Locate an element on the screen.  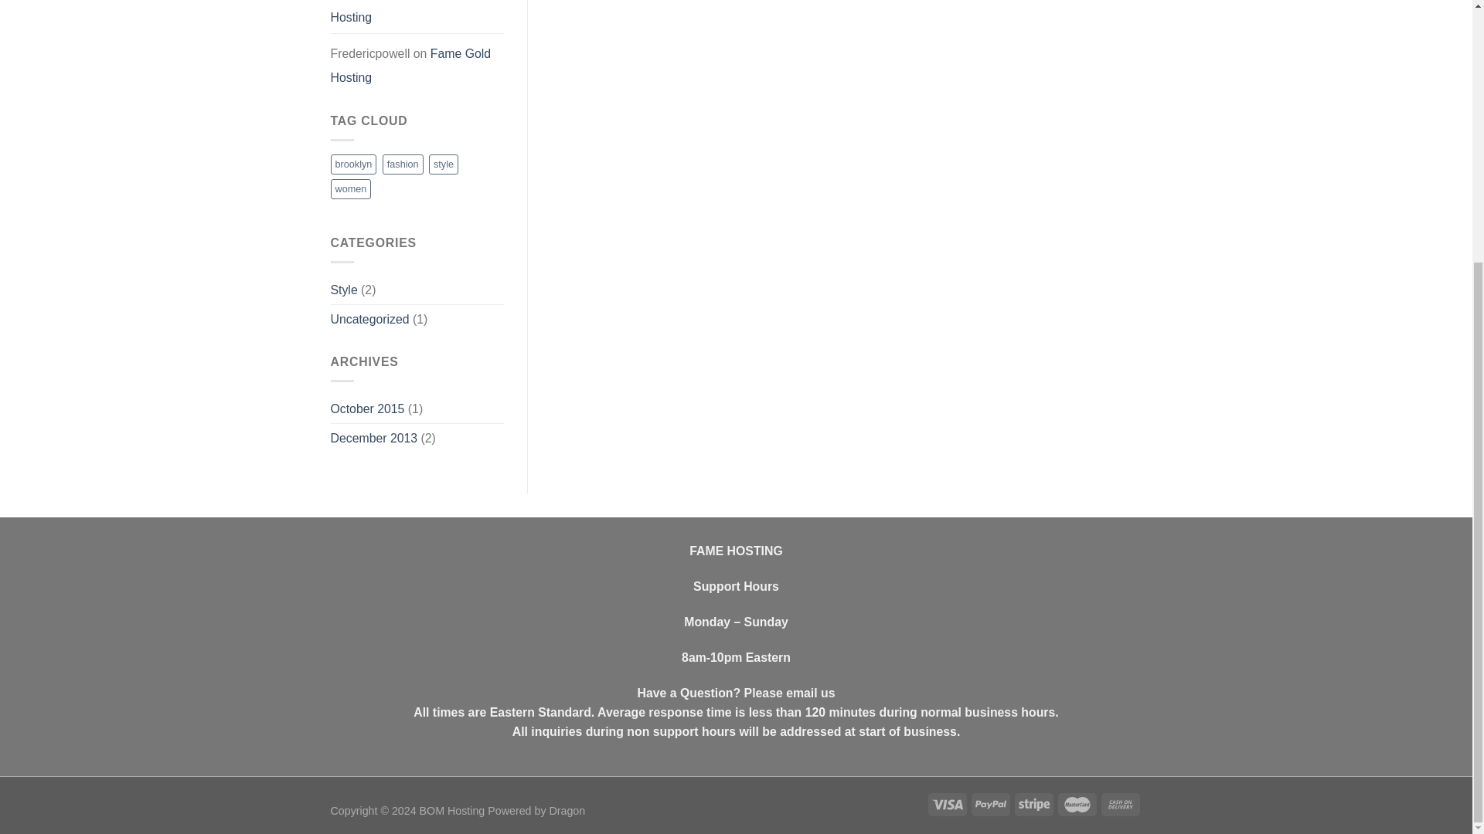
Uncategorized is located at coordinates (369, 320).